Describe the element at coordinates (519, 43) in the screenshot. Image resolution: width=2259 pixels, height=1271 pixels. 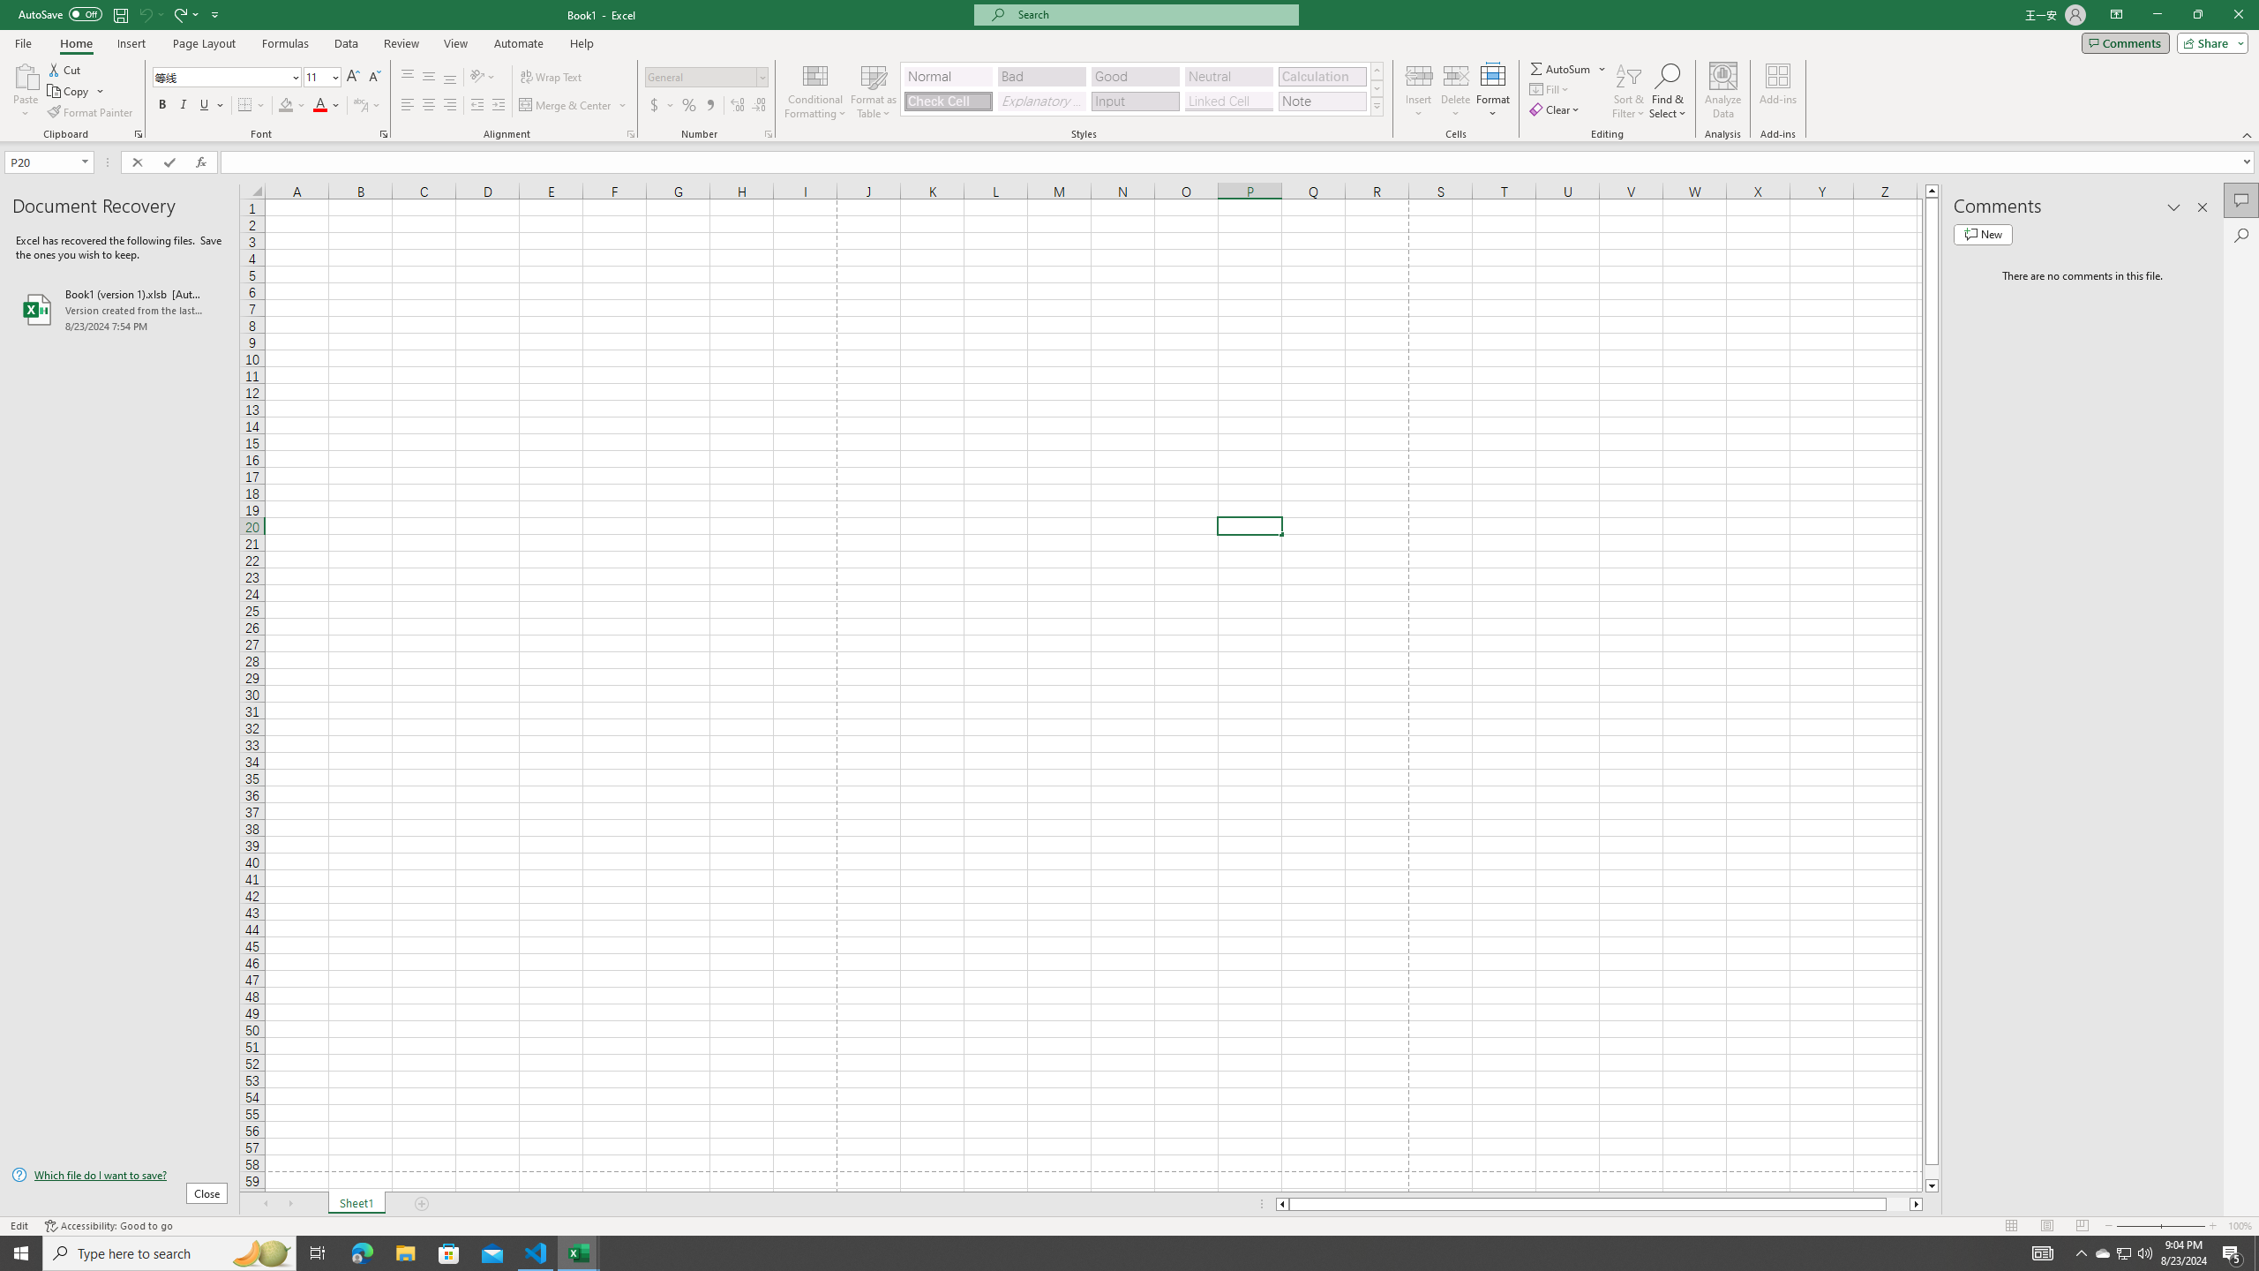
I see `Automate` at that location.